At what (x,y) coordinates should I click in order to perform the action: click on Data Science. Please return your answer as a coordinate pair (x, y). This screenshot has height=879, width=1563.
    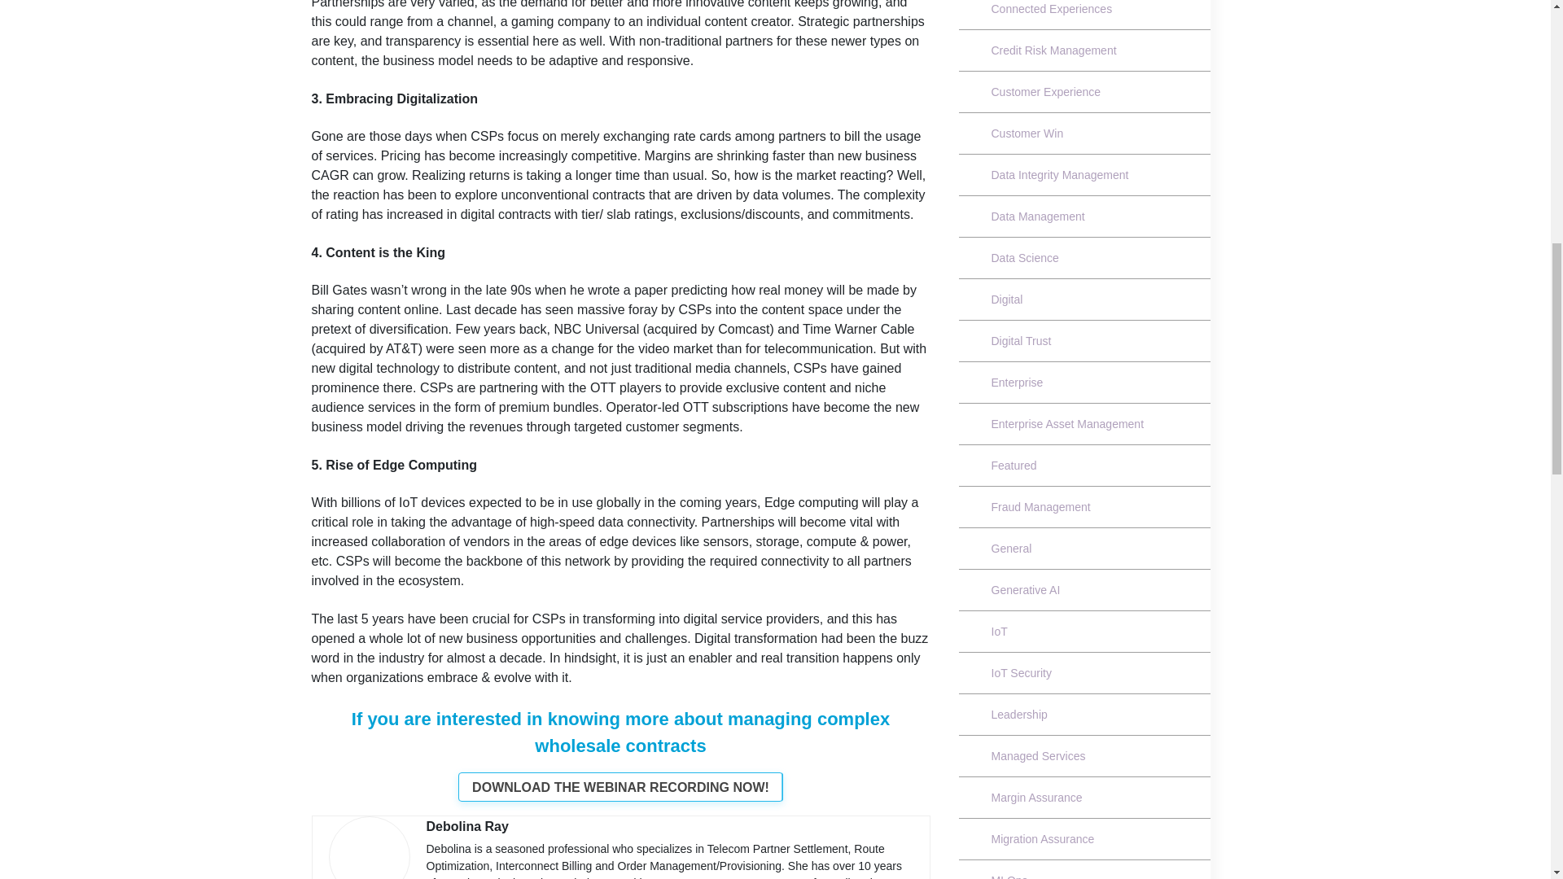
    Looking at the image, I should click on (1025, 257).